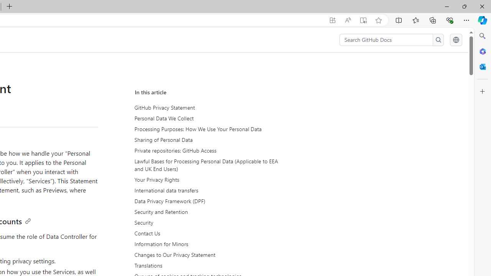 Image resolution: width=491 pixels, height=276 pixels. What do you see at coordinates (206, 118) in the screenshot?
I see `Personal Data We Collect` at bounding box center [206, 118].